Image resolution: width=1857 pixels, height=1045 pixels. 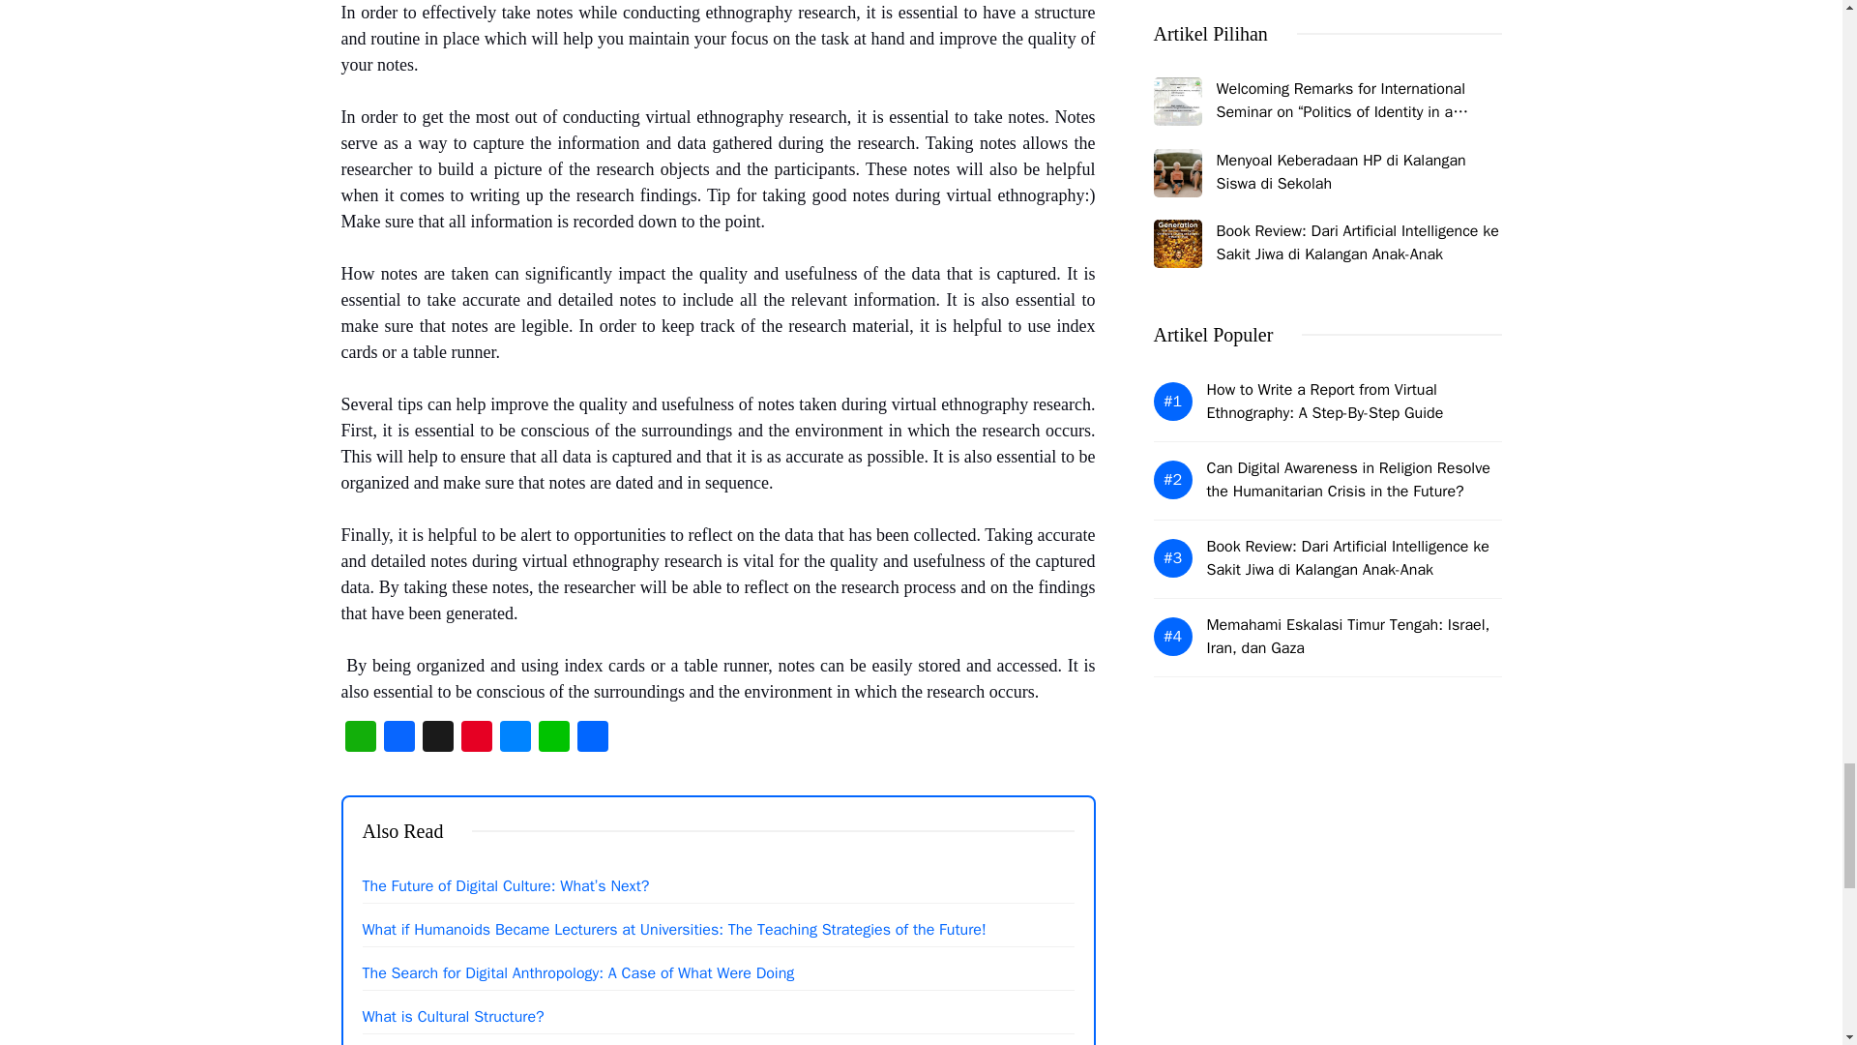 What do you see at coordinates (515, 738) in the screenshot?
I see `Messenger` at bounding box center [515, 738].